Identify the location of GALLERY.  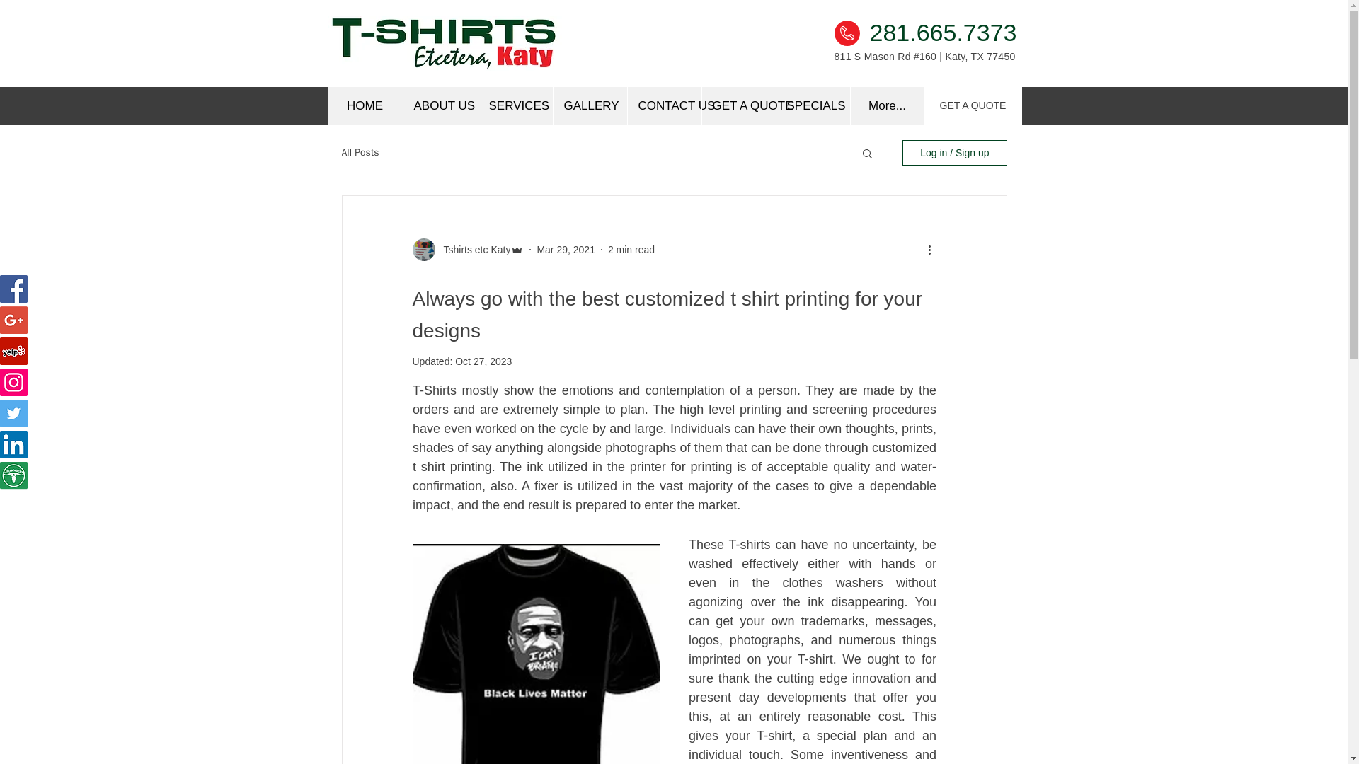
(589, 106).